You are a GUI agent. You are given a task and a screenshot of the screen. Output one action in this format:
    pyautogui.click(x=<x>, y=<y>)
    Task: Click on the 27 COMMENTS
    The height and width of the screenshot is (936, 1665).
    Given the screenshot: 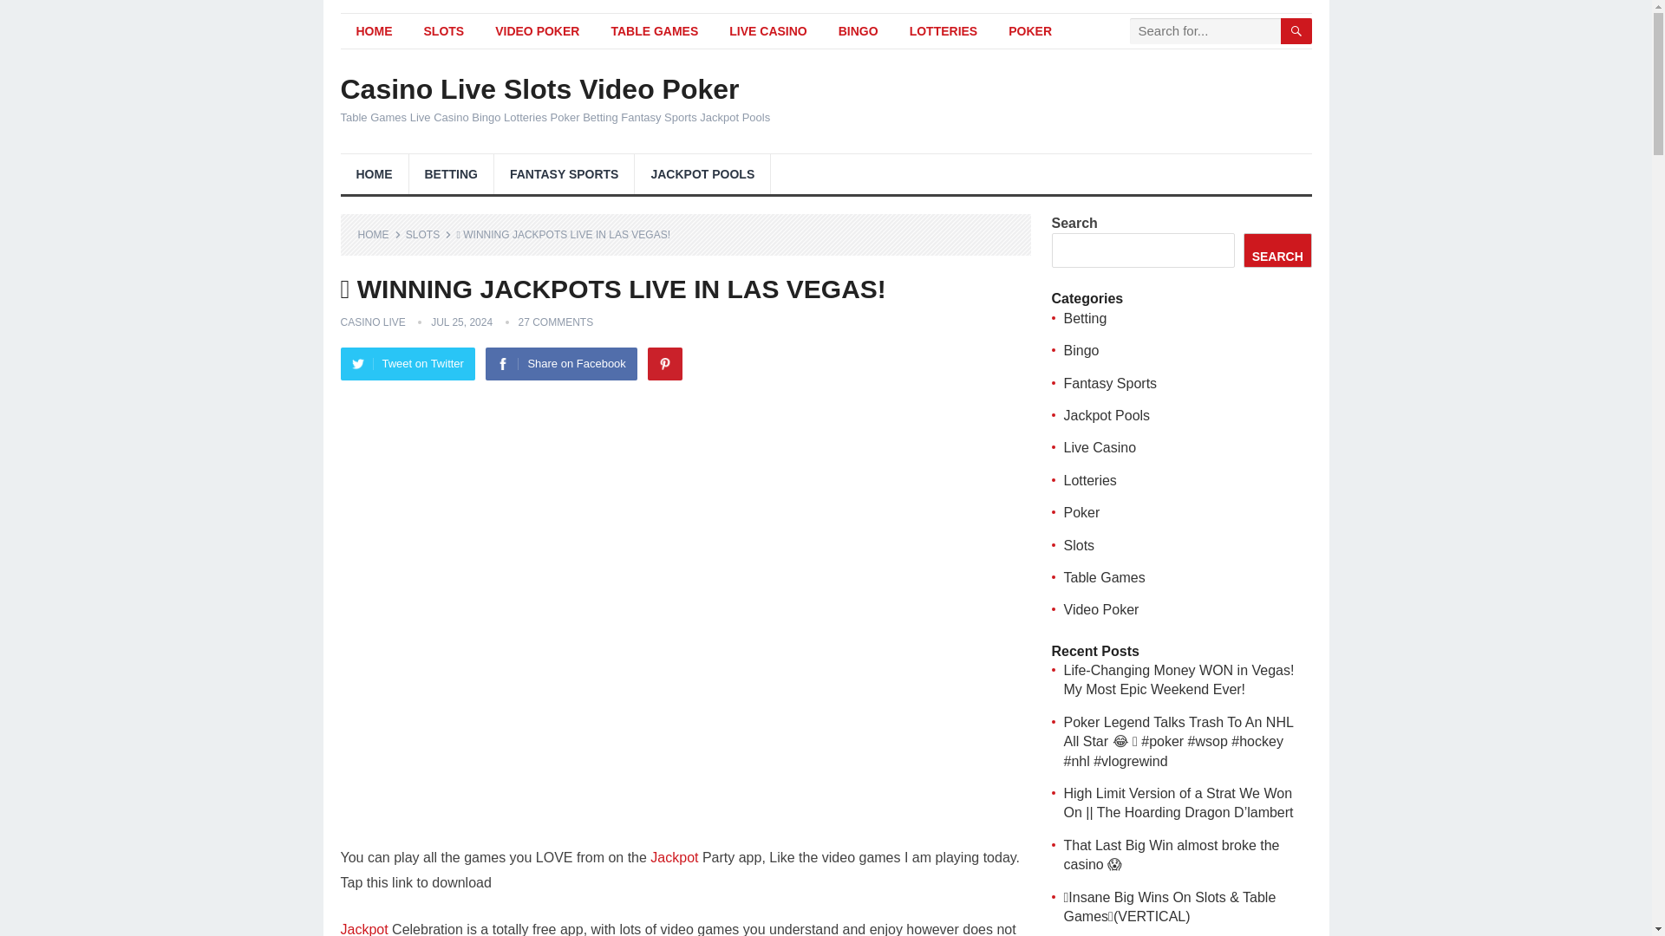 What is the action you would take?
    pyautogui.click(x=556, y=322)
    